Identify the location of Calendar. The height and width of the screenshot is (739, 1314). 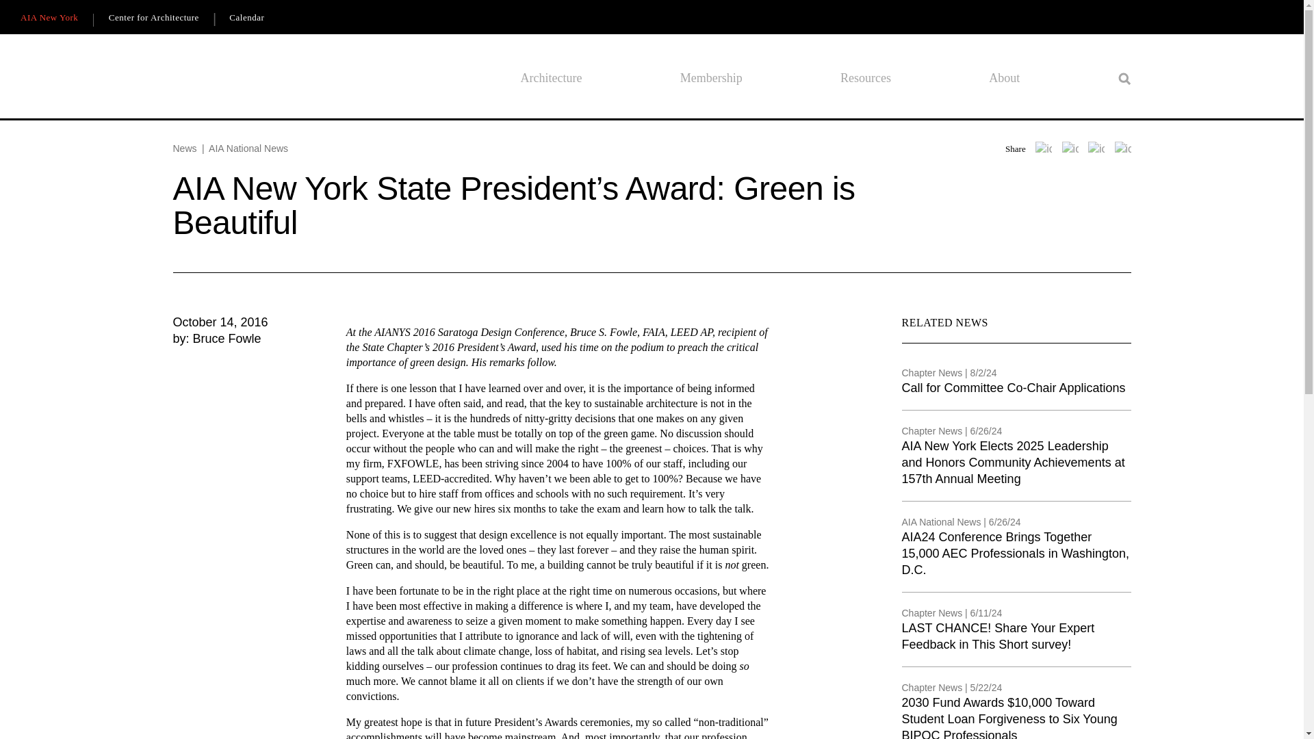
(246, 18).